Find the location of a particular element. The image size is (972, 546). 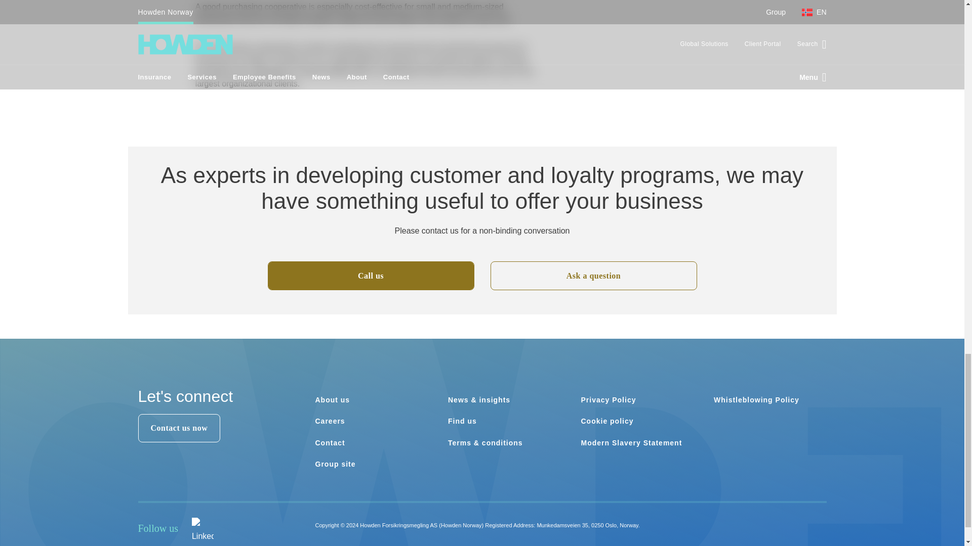

Careers is located at coordinates (330, 421).